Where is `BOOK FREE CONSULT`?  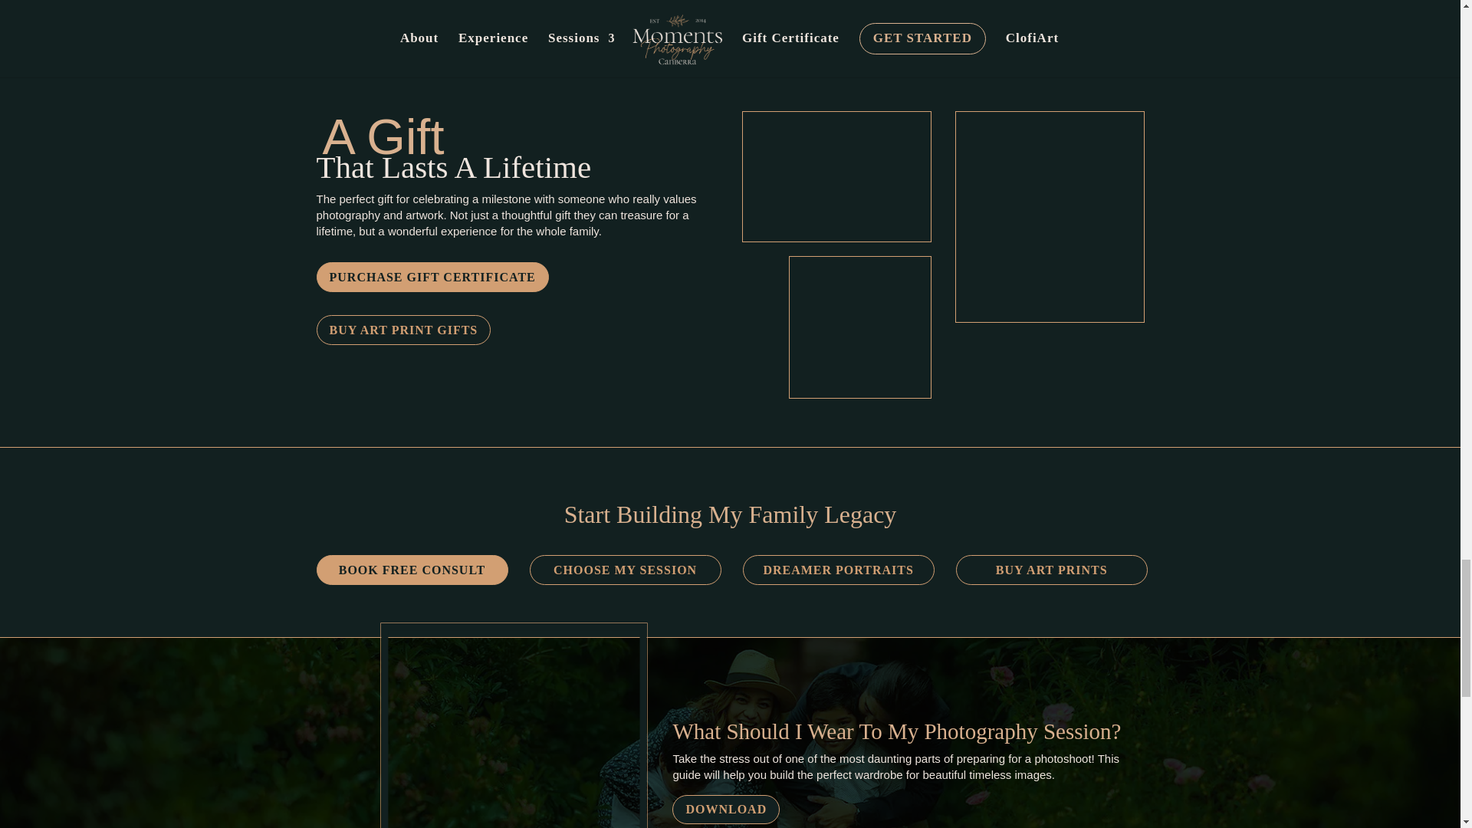
BOOK FREE CONSULT is located at coordinates (412, 569).